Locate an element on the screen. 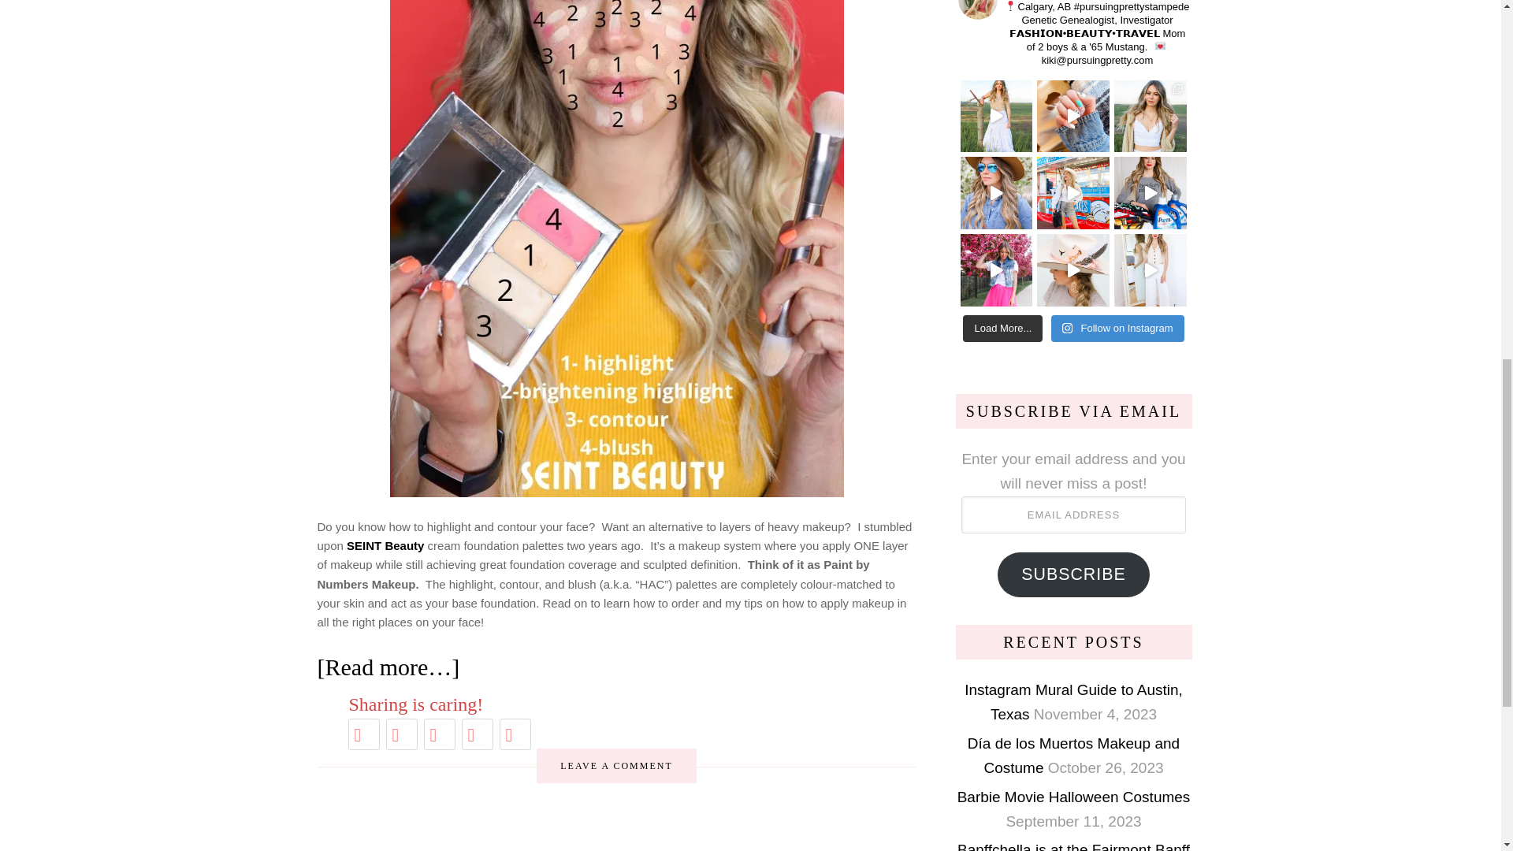 This screenshot has height=851, width=1513. Banffchella is at the Fairmont Banff Springs Pool! is located at coordinates (1073, 846).